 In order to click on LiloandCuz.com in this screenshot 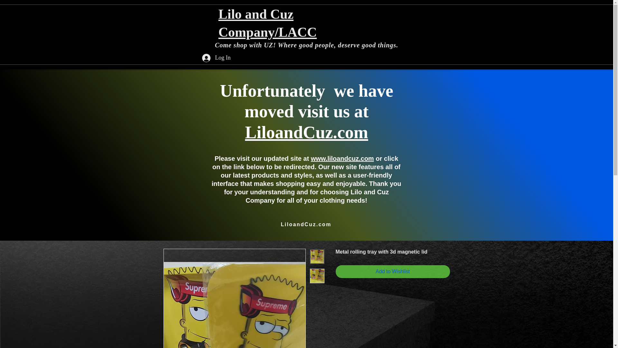, I will do `click(306, 225)`.